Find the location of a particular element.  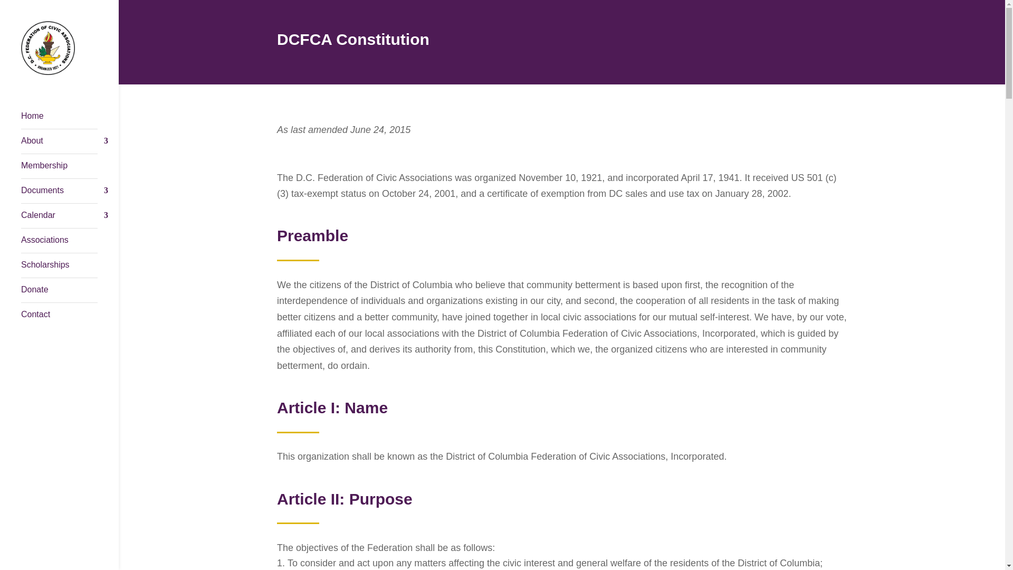

Contact is located at coordinates (70, 318).